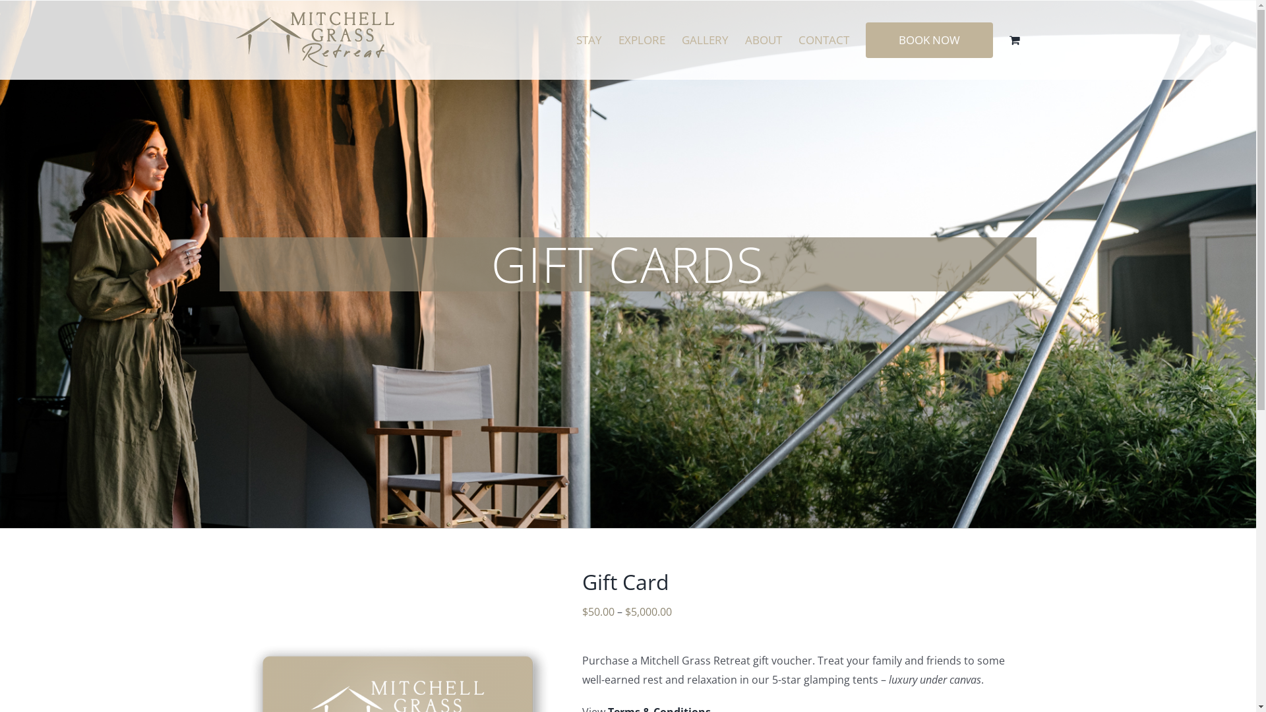 The width and height of the screenshot is (1266, 712). I want to click on ABOUT, so click(764, 40).